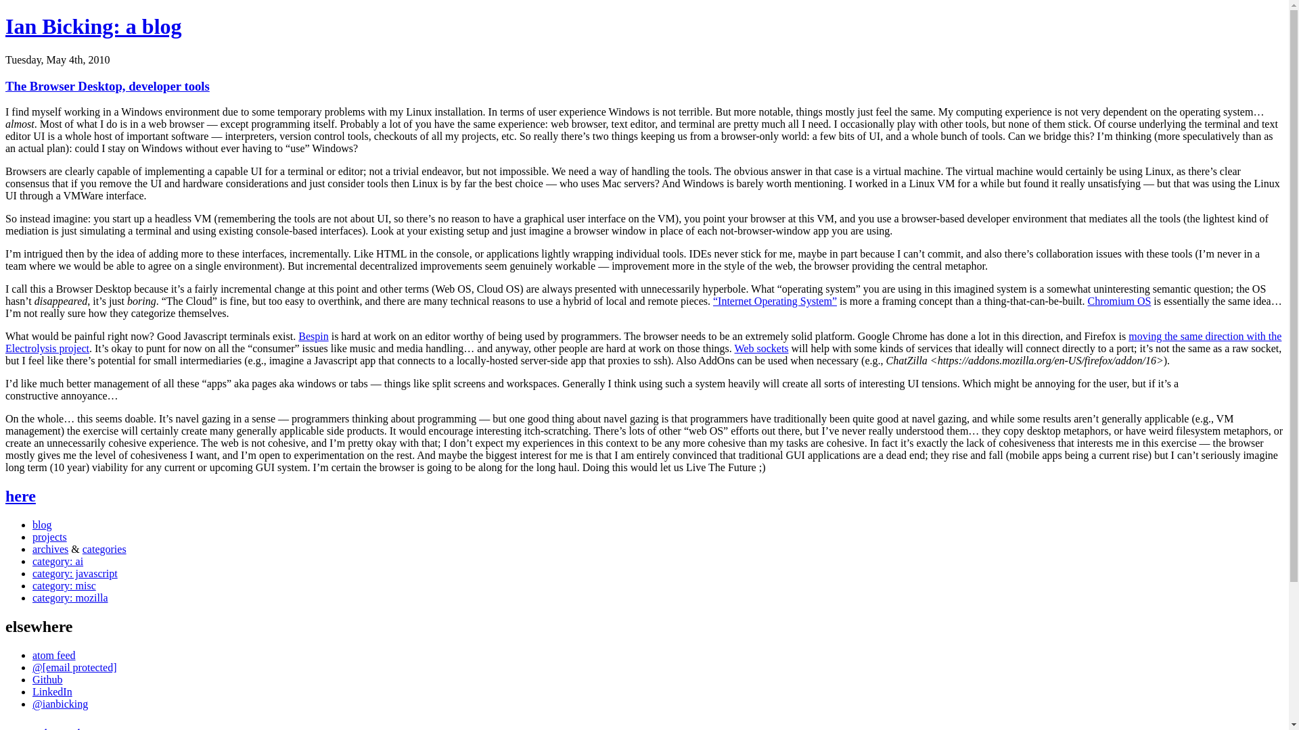 Image resolution: width=1299 pixels, height=730 pixels. I want to click on category: mozilla, so click(70, 598).